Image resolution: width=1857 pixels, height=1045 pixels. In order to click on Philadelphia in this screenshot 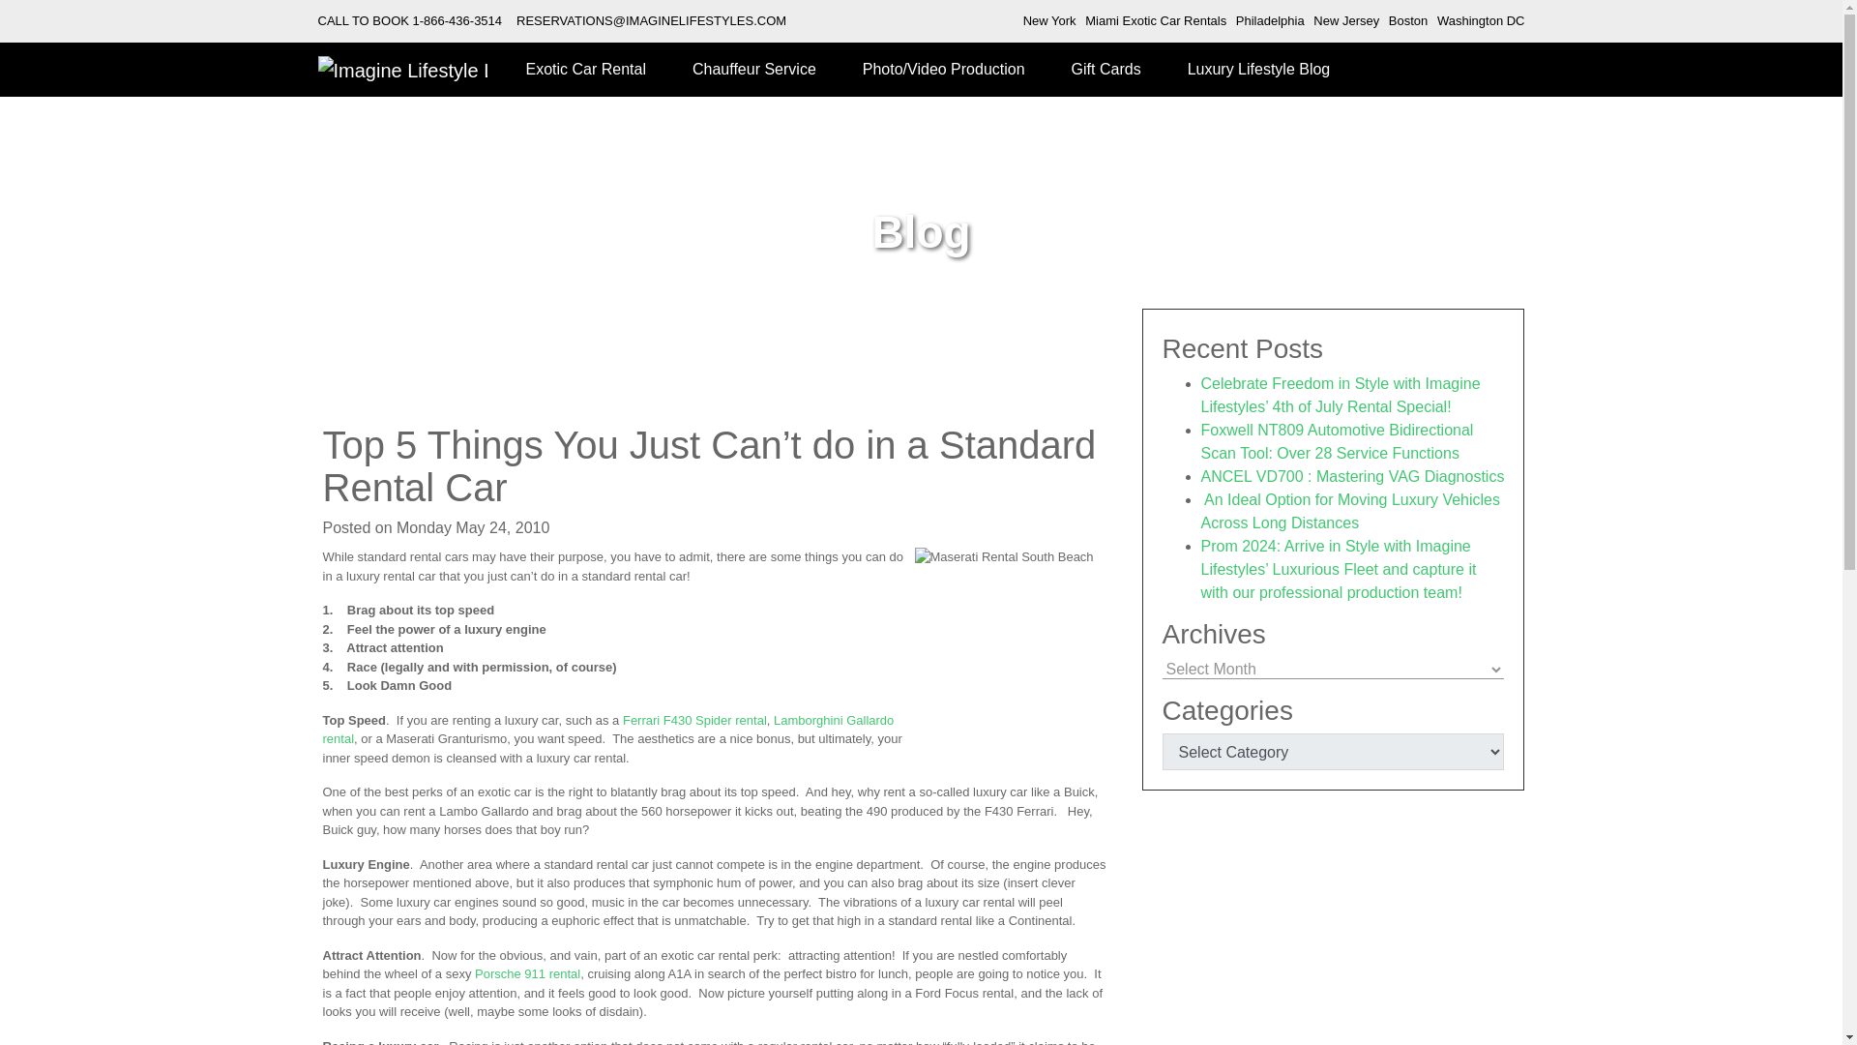, I will do `click(1271, 21)`.